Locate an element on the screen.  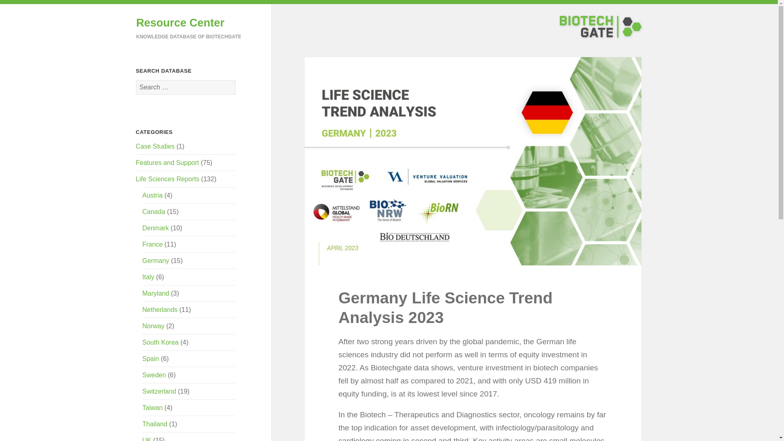
Yearly Life Sciences Reports of Italy is located at coordinates (149, 277).